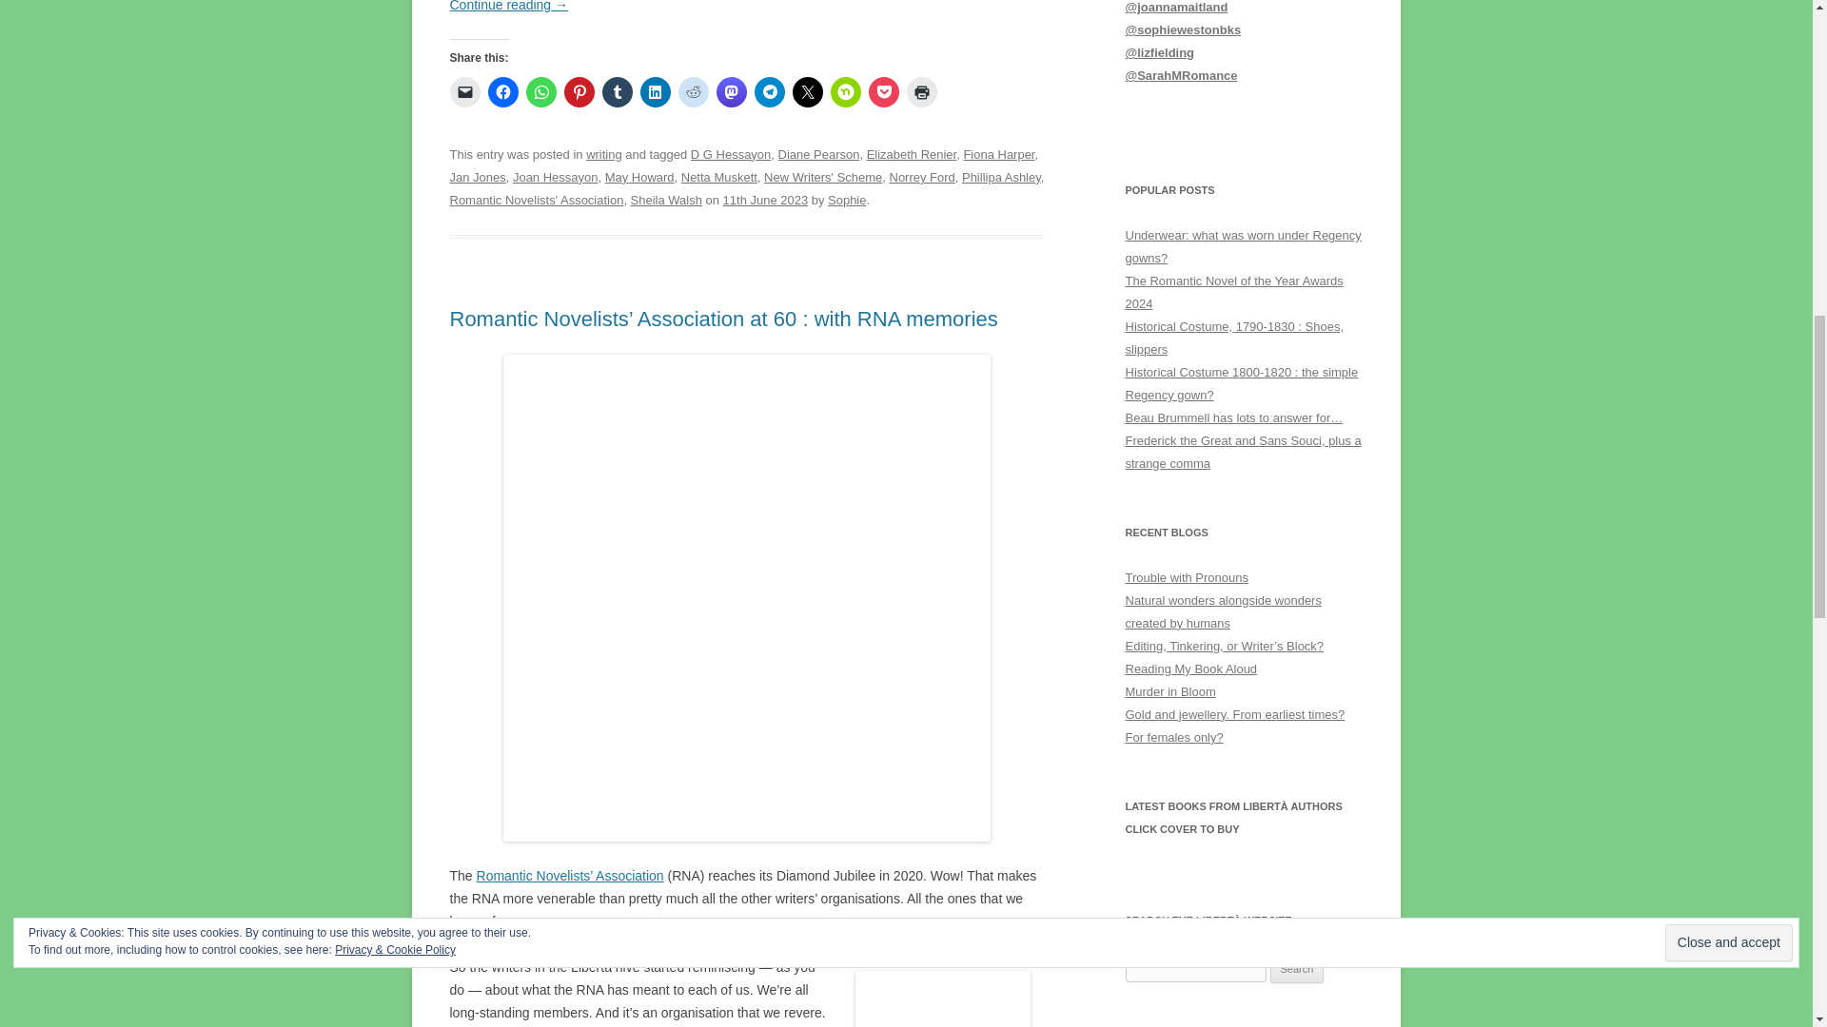 The height and width of the screenshot is (1027, 1827). What do you see at coordinates (883, 92) in the screenshot?
I see `Click to share on Pocket` at bounding box center [883, 92].